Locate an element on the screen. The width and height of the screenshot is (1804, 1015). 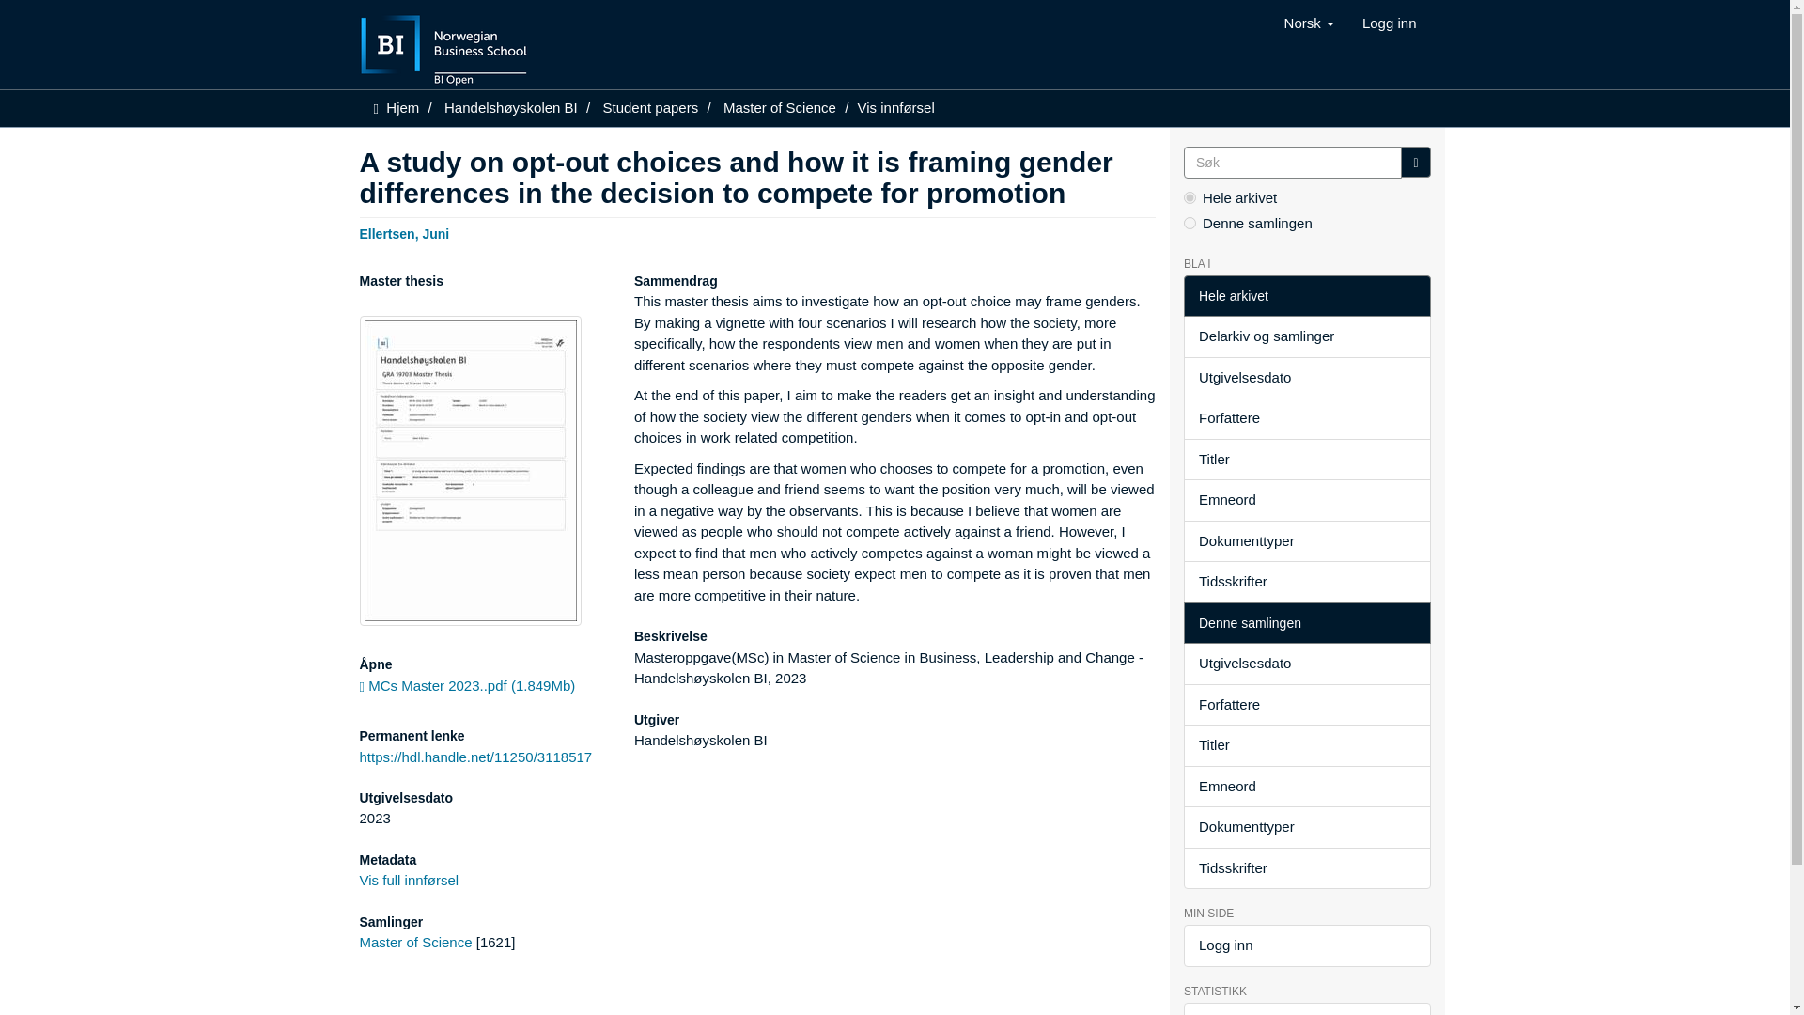
Emneord is located at coordinates (1306, 500).